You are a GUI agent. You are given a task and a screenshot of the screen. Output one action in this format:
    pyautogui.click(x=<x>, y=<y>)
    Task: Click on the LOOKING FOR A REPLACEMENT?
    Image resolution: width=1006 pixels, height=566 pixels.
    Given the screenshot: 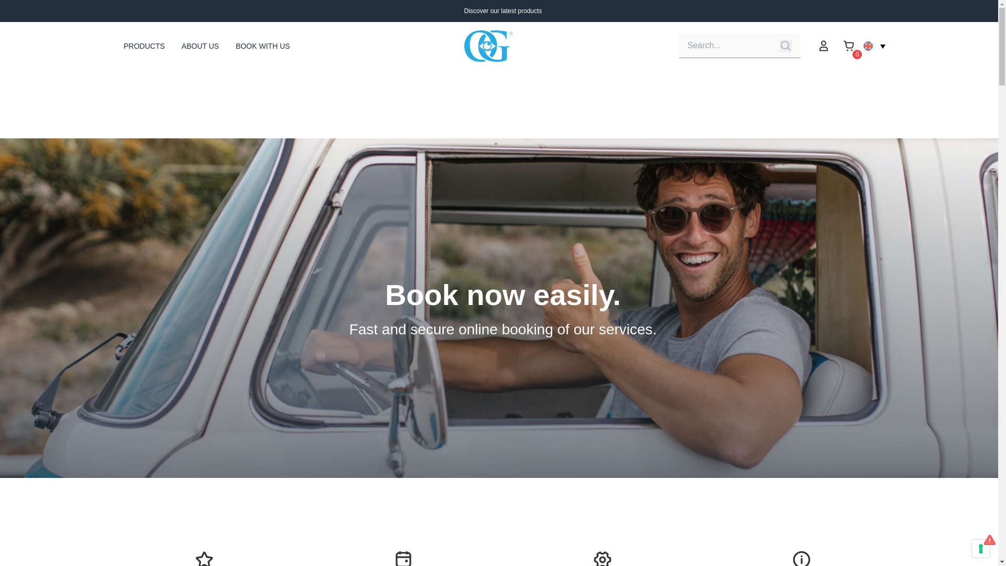 What is the action you would take?
    pyautogui.click(x=603, y=553)
    